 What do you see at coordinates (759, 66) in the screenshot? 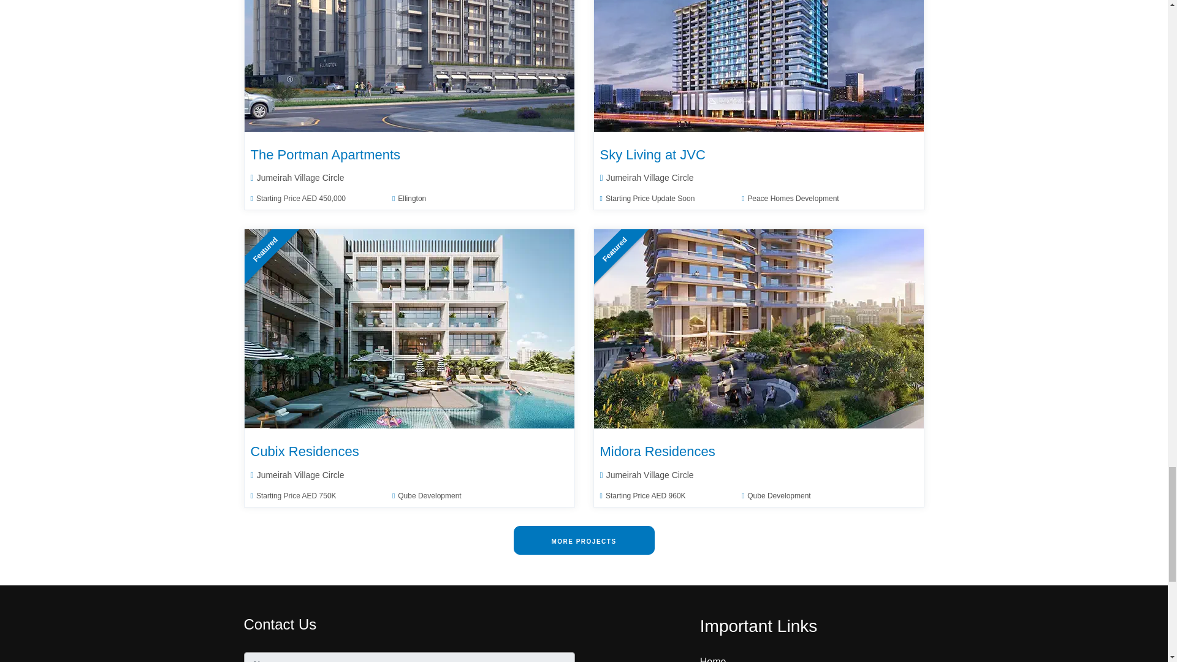
I see `Sky Living at JVC` at bounding box center [759, 66].